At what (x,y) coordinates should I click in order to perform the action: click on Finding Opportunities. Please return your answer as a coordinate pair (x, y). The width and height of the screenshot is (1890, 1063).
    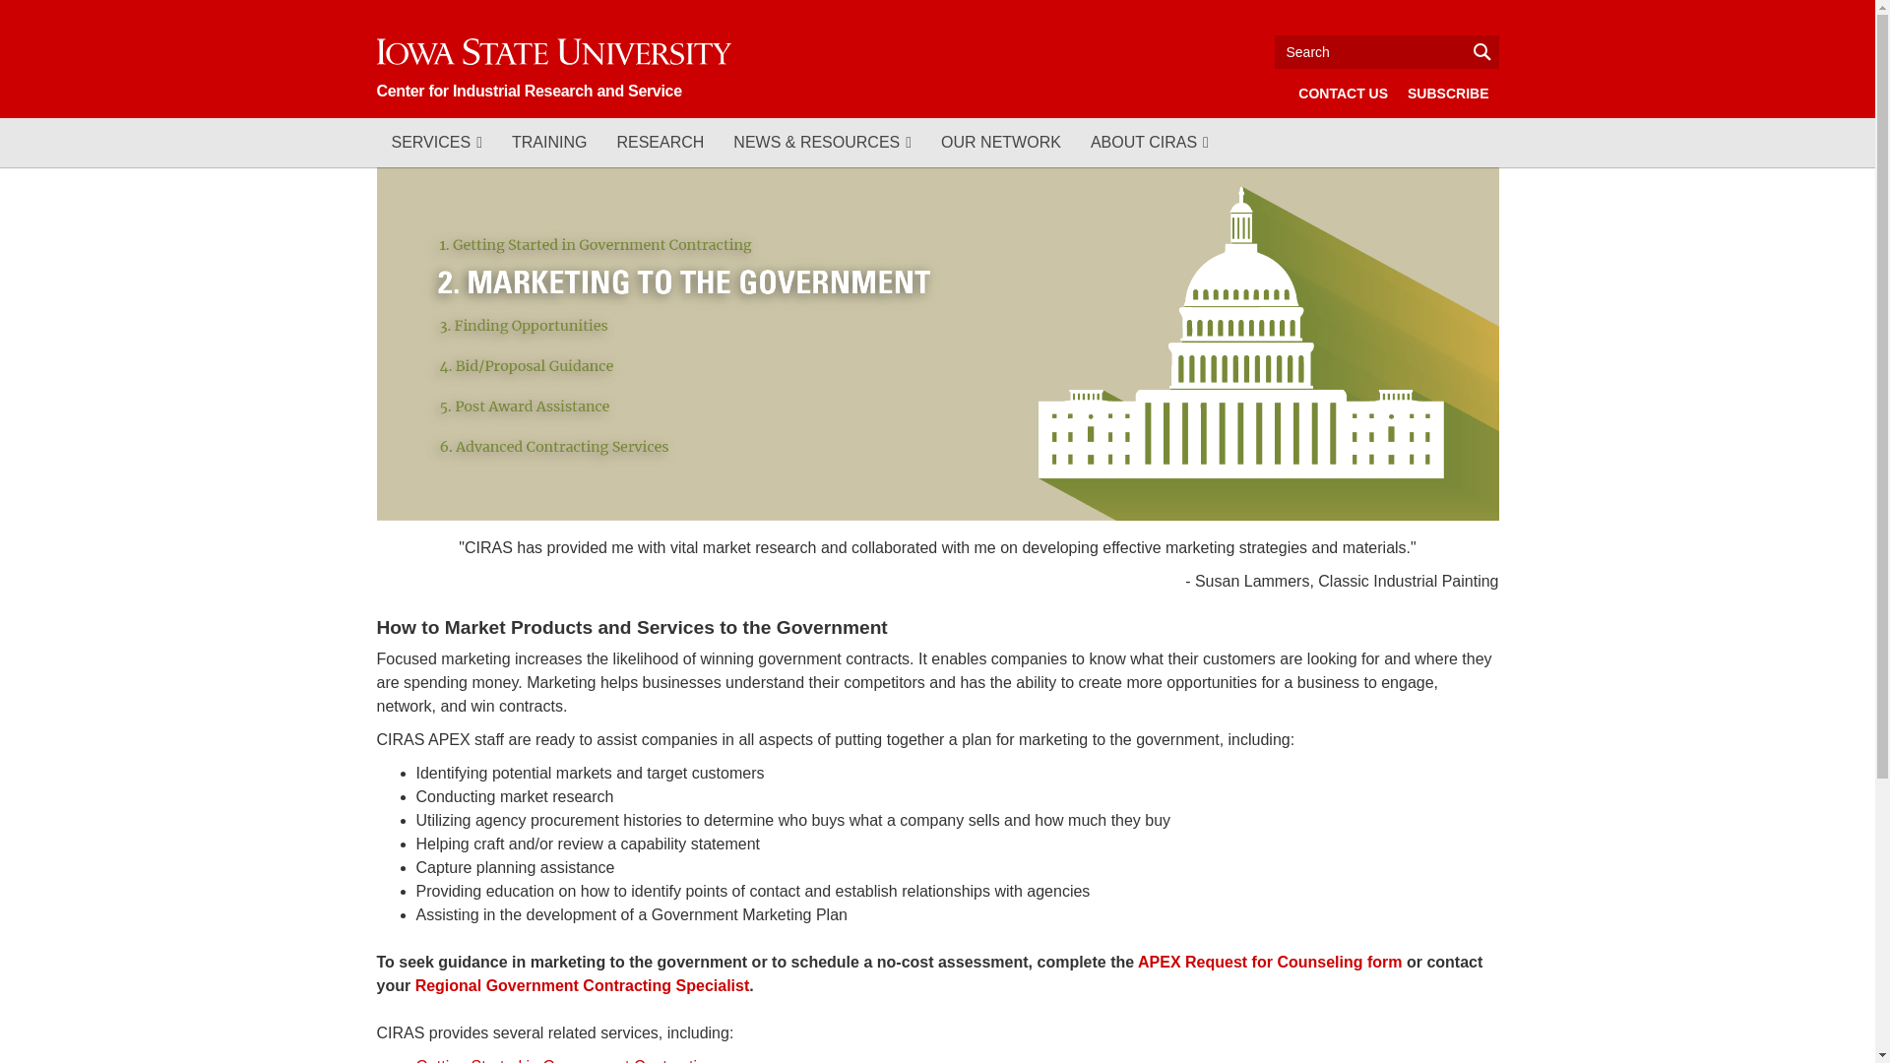
    Looking at the image, I should click on (524, 327).